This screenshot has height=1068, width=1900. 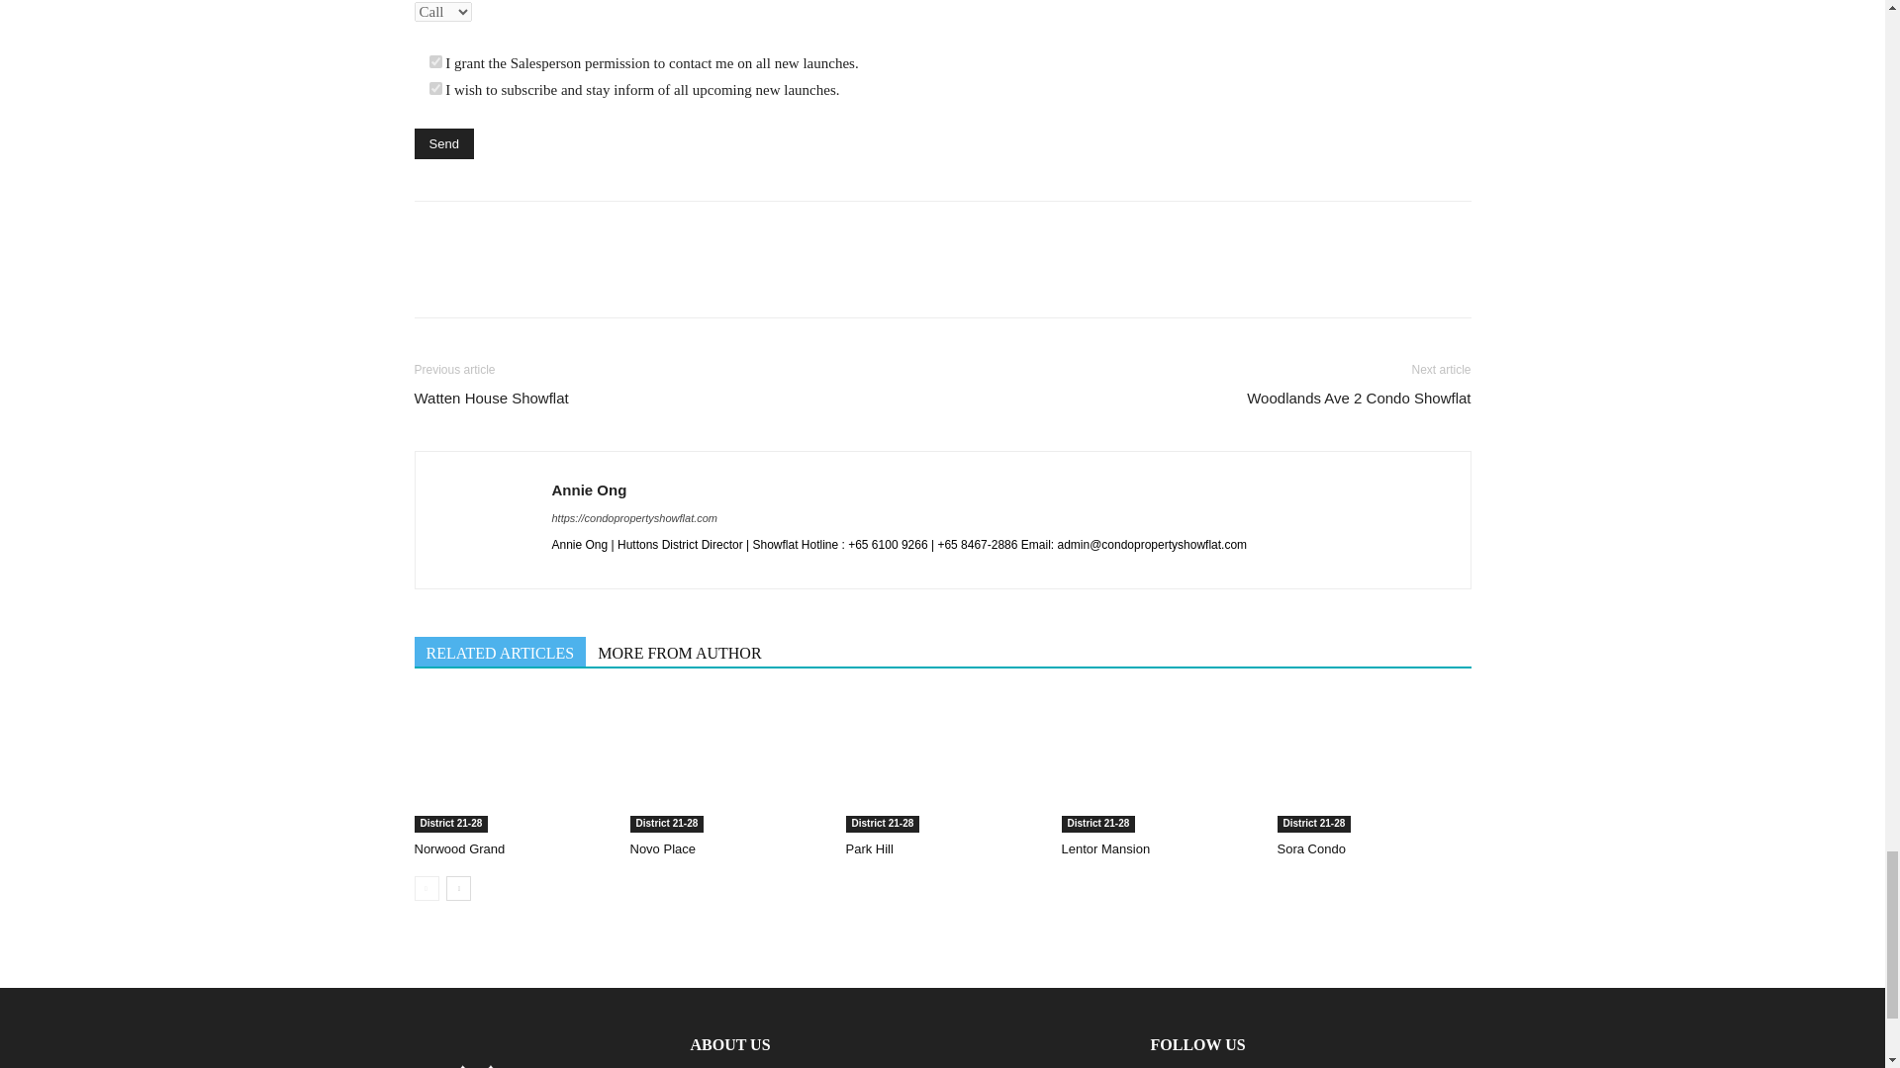 What do you see at coordinates (443, 142) in the screenshot?
I see `Send` at bounding box center [443, 142].